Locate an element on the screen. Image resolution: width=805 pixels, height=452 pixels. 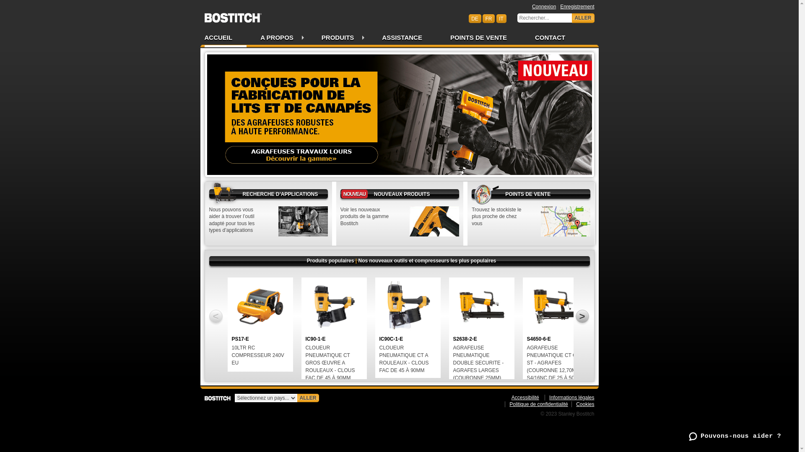
PRODUITS is located at coordinates (338, 39).